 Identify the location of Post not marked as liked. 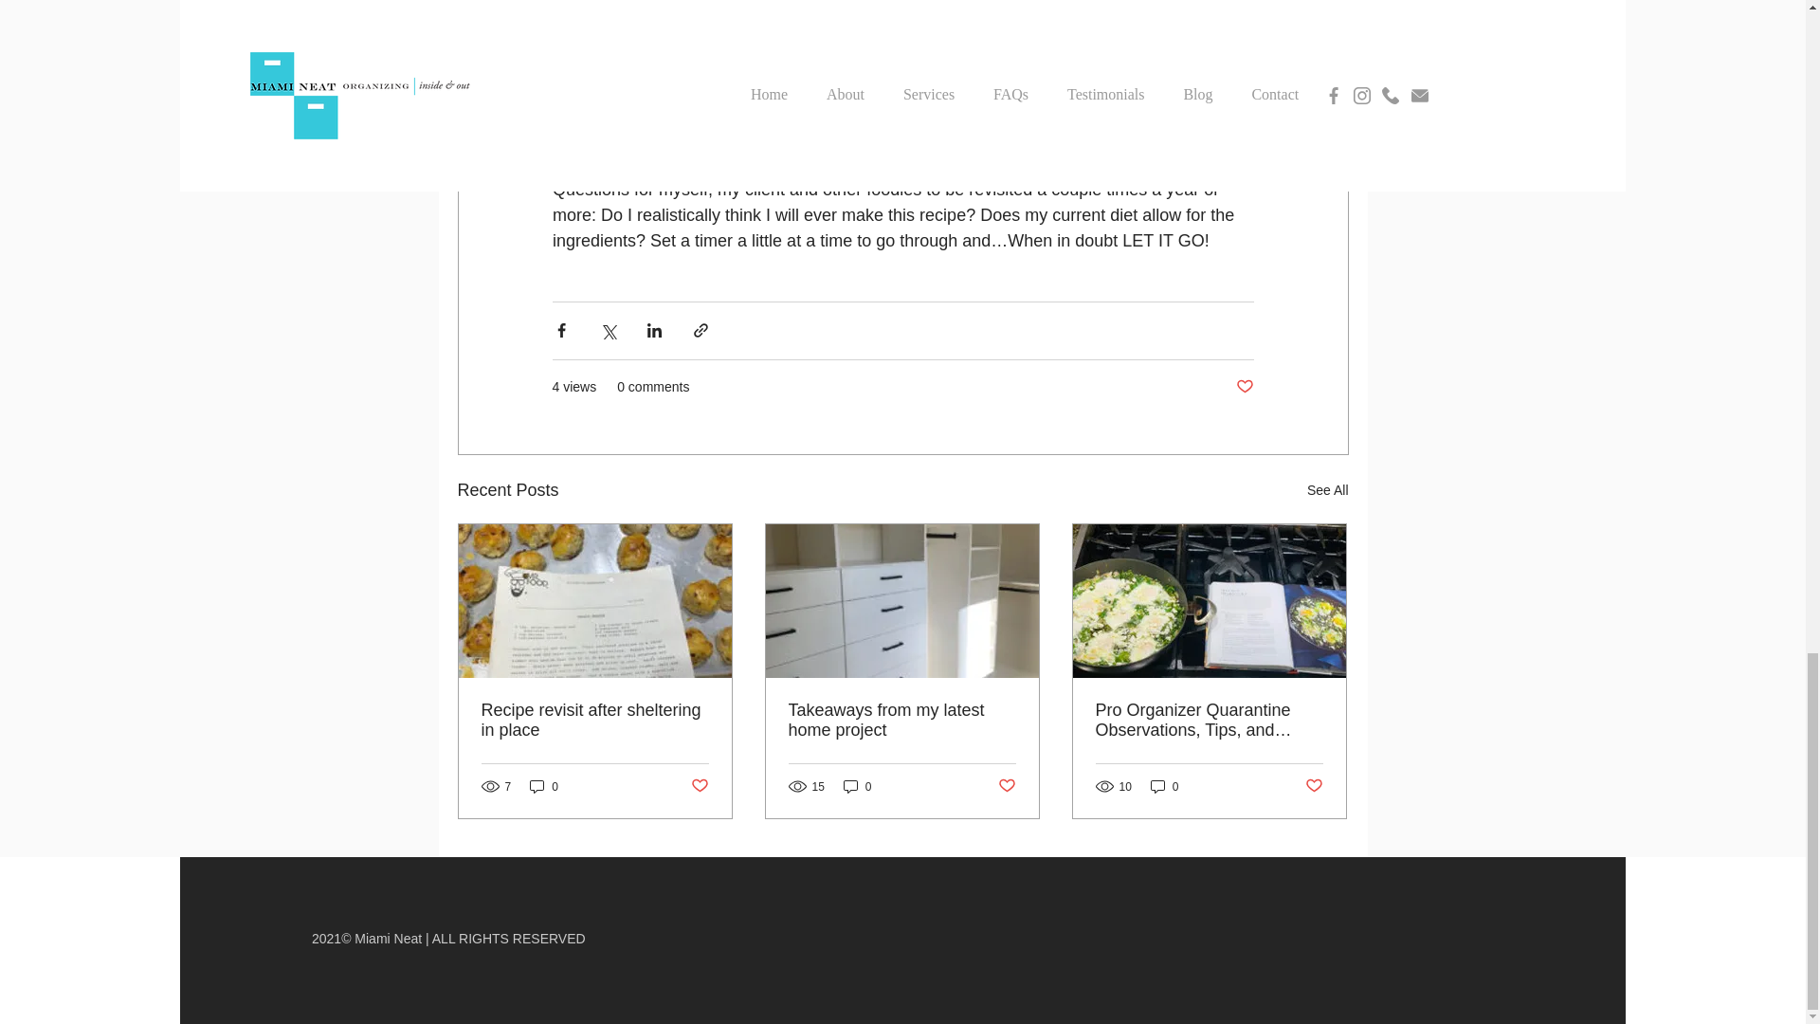
(698, 786).